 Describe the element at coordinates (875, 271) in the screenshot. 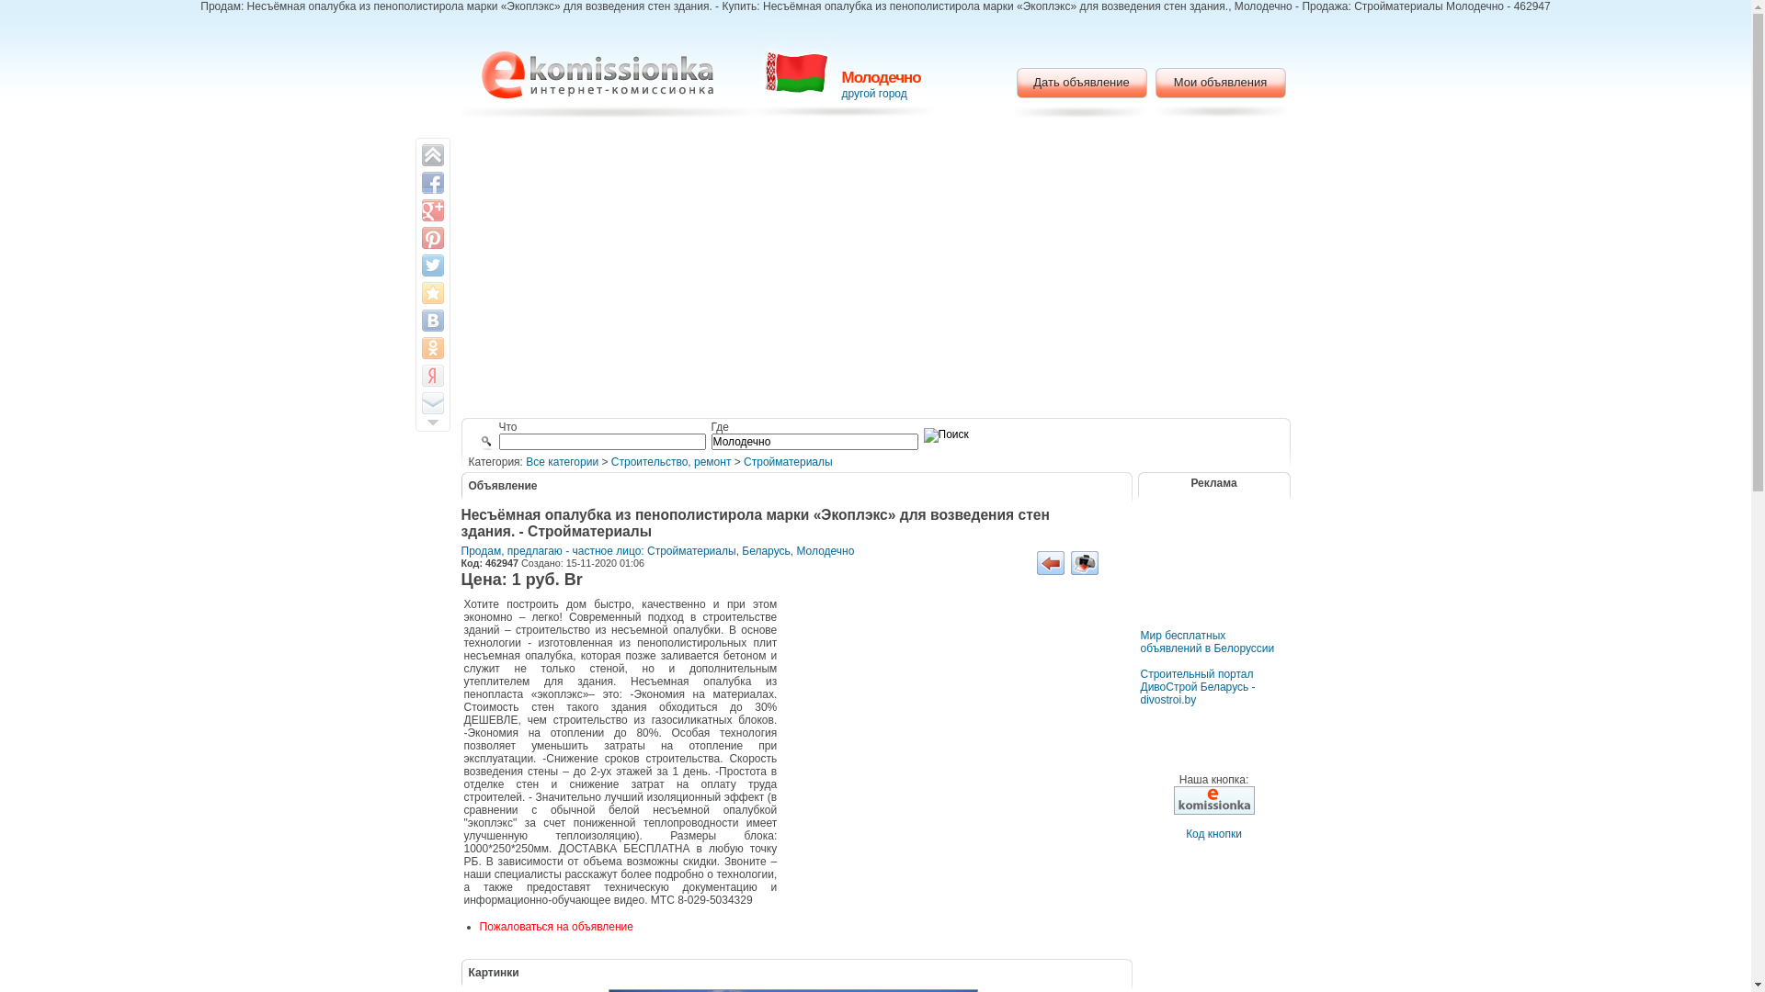

I see `Advertisement` at that location.